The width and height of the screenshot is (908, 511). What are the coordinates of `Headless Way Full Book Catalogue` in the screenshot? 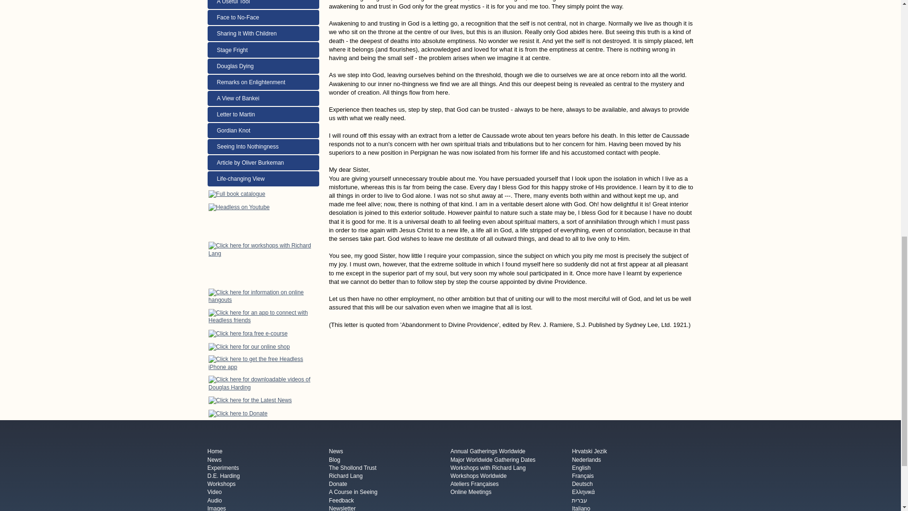 It's located at (236, 194).